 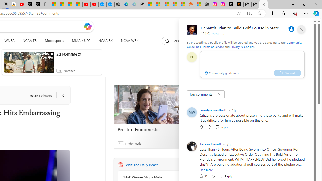 I want to click on Open Copilot, so click(x=88, y=26).